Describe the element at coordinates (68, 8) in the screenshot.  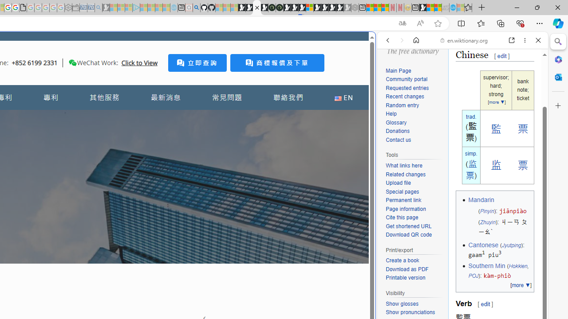
I see `Settings - Sleeping` at that location.